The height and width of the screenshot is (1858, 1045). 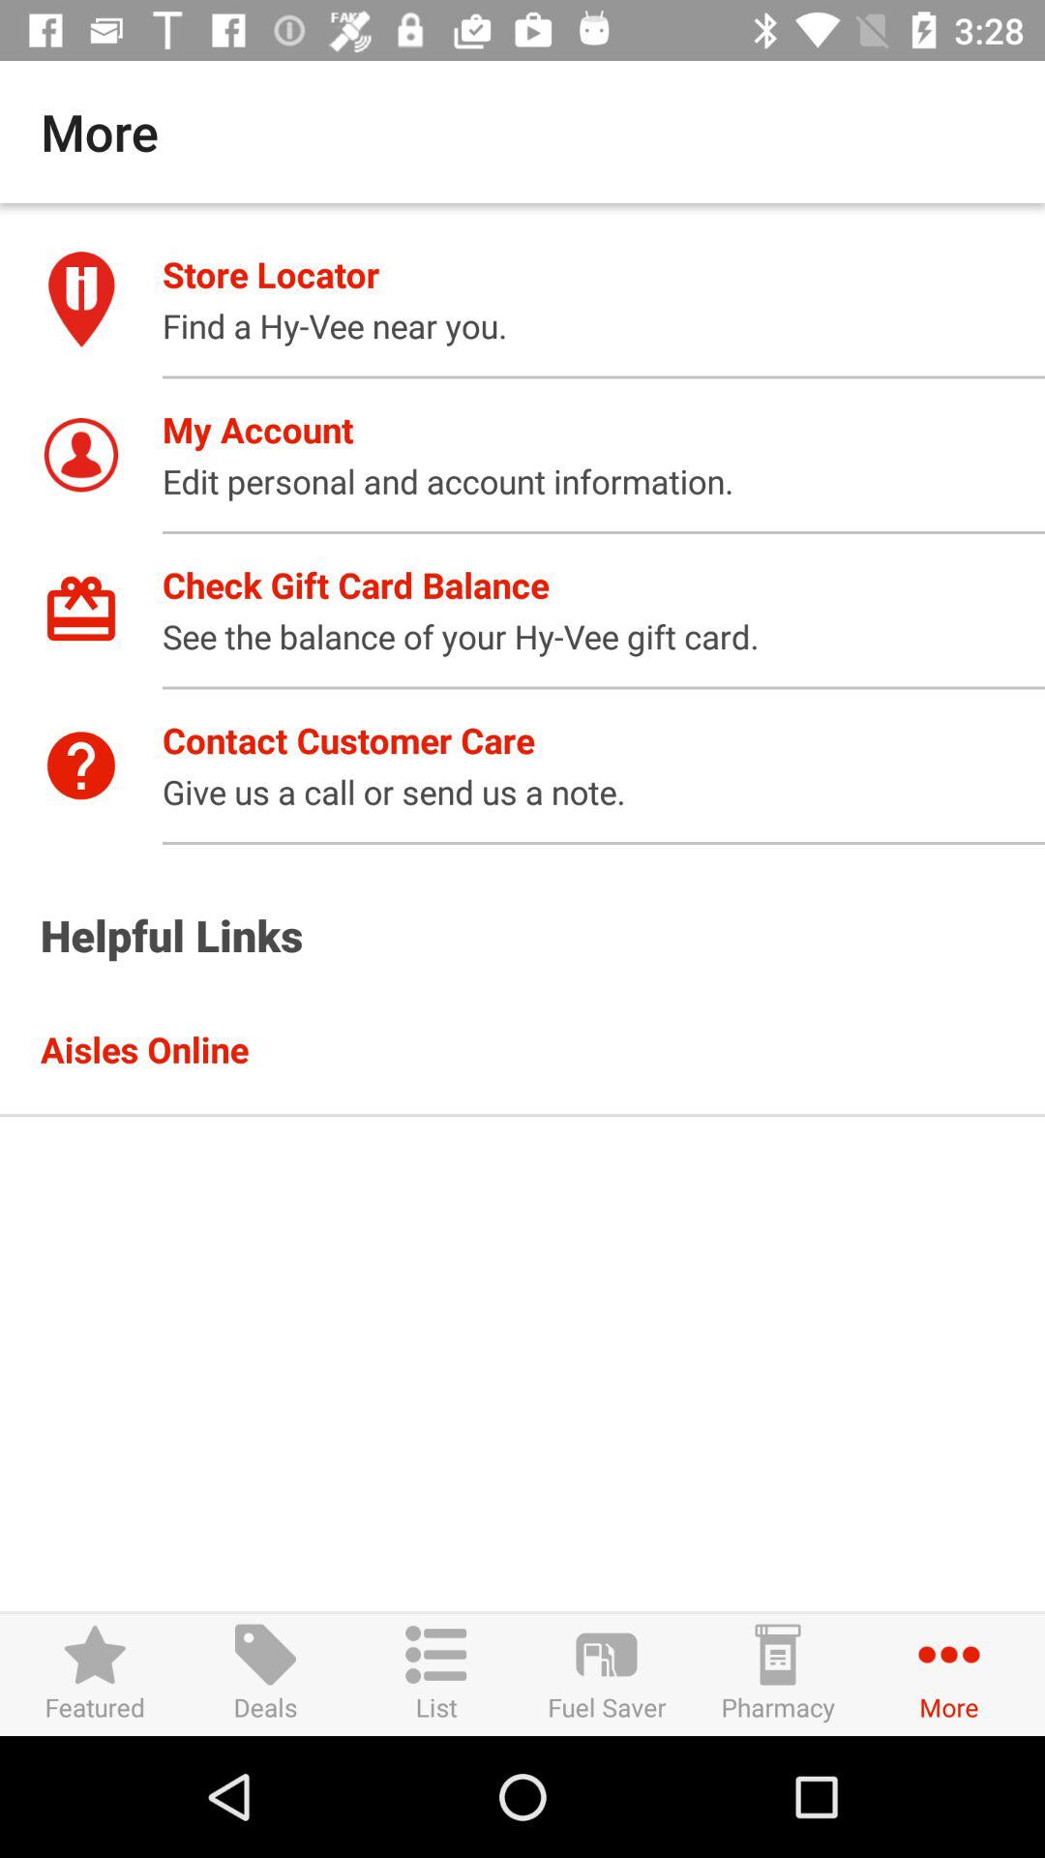 I want to click on launch icon next to pharmacy, so click(x=607, y=1674).